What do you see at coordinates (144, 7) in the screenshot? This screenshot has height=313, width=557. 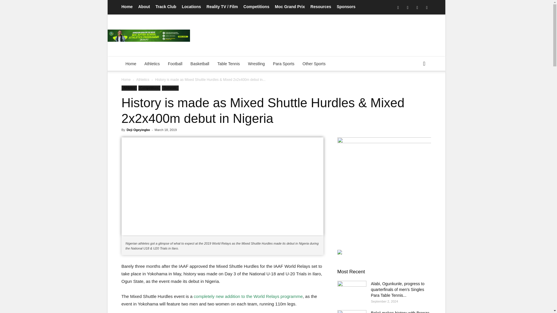 I see `About` at bounding box center [144, 7].